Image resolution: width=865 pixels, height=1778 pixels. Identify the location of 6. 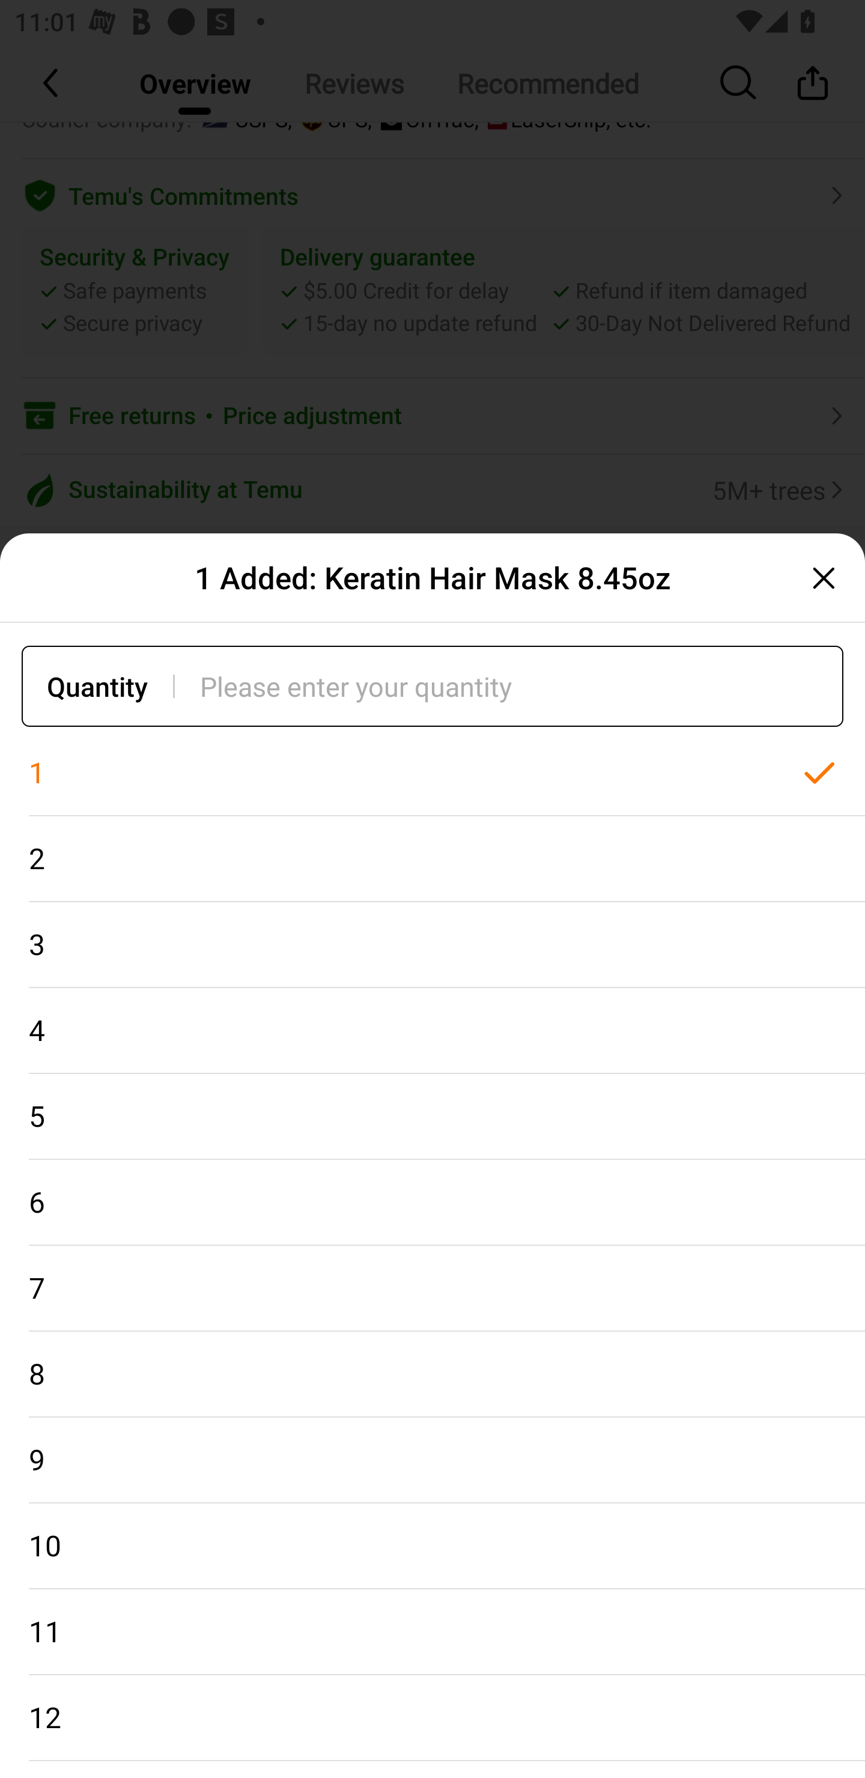
(432, 1203).